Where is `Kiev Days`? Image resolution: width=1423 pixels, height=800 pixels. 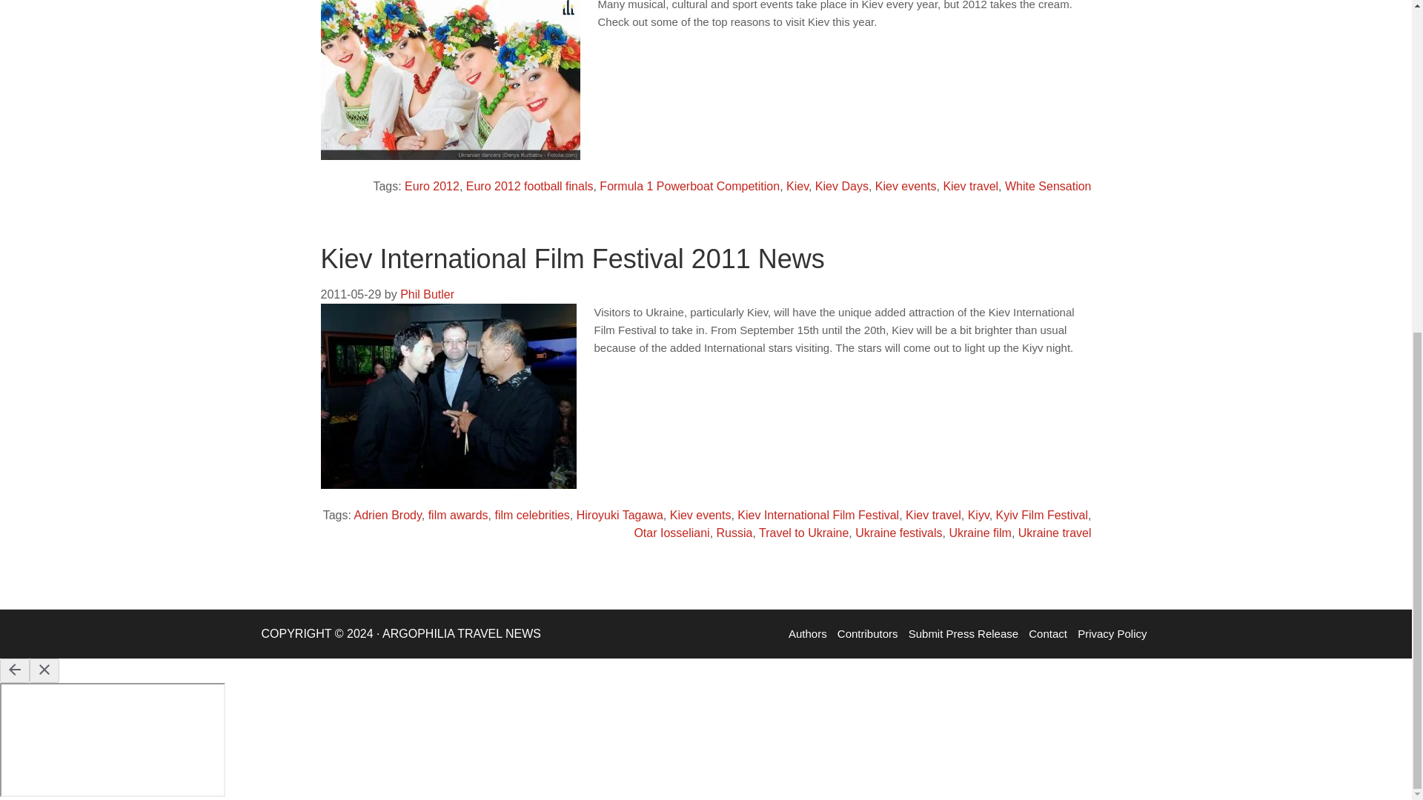
Kiev Days is located at coordinates (842, 187).